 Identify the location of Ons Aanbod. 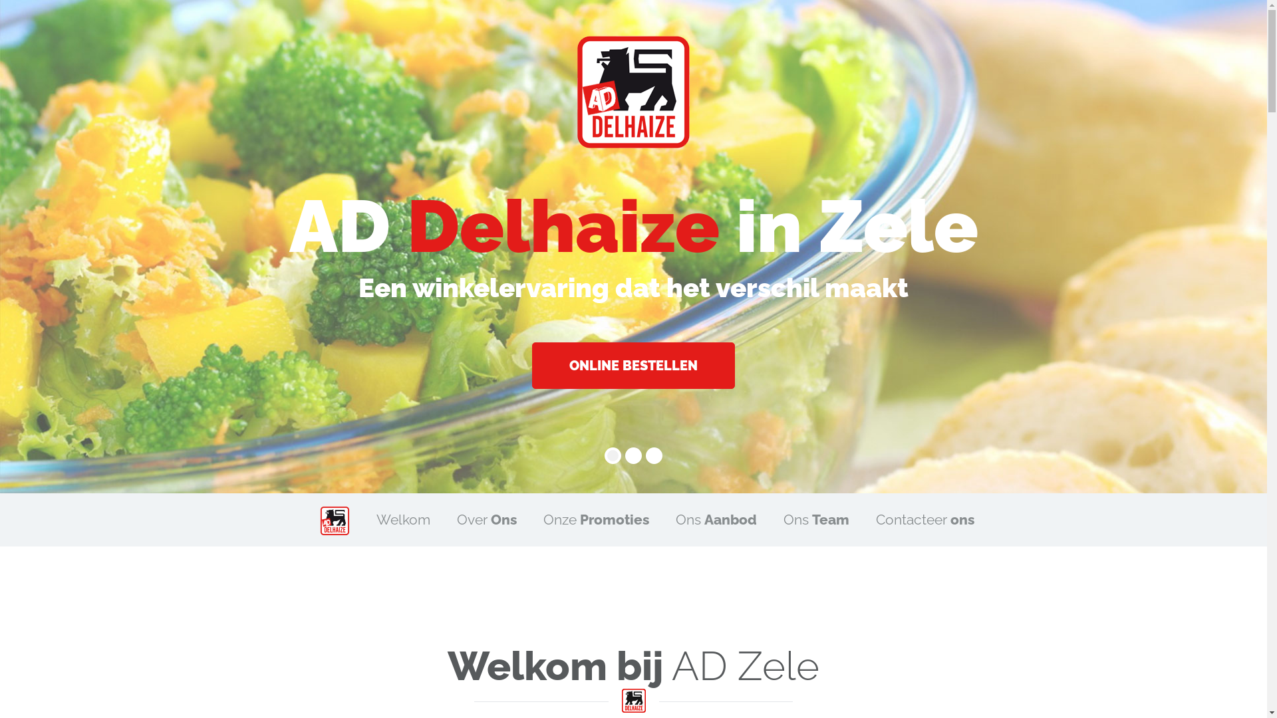
(716, 520).